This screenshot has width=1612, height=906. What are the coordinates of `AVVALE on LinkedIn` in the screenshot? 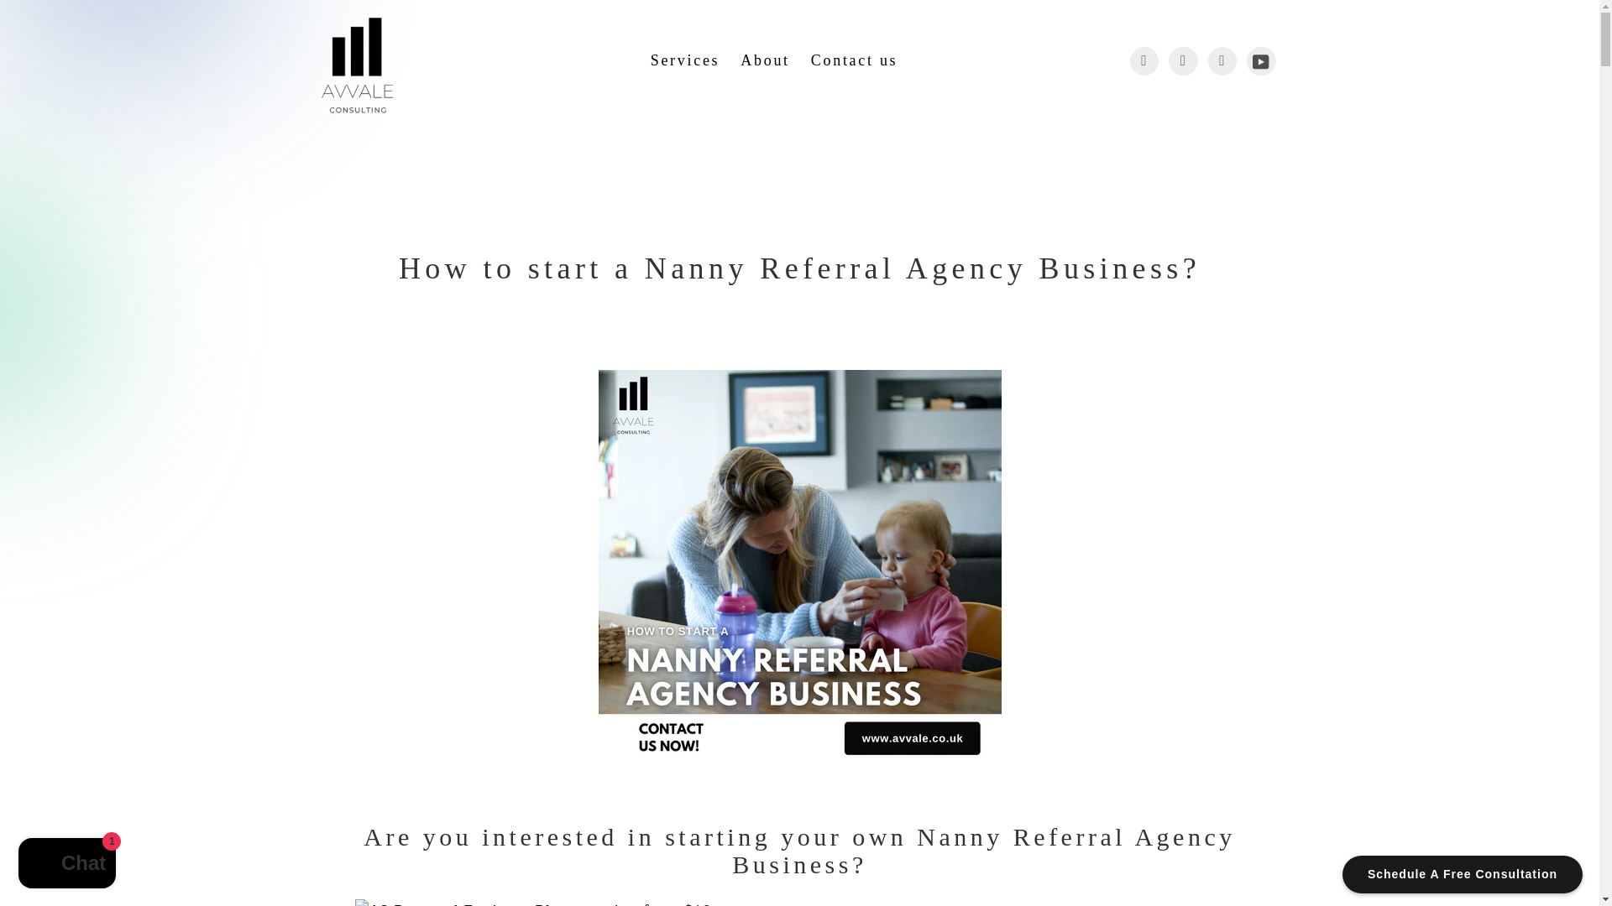 It's located at (1222, 61).